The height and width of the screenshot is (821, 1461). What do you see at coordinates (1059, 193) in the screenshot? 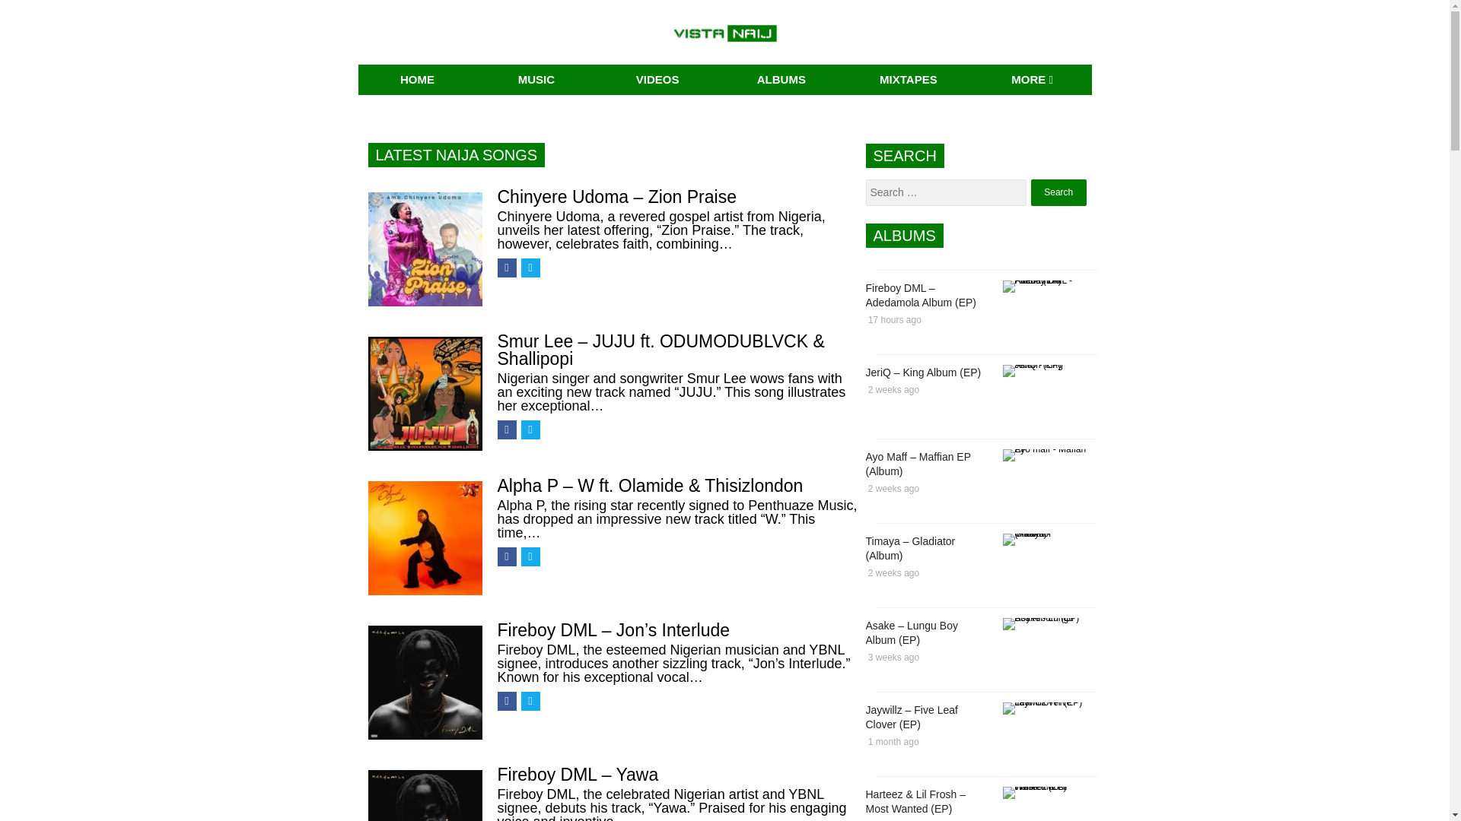
I see `Search` at bounding box center [1059, 193].